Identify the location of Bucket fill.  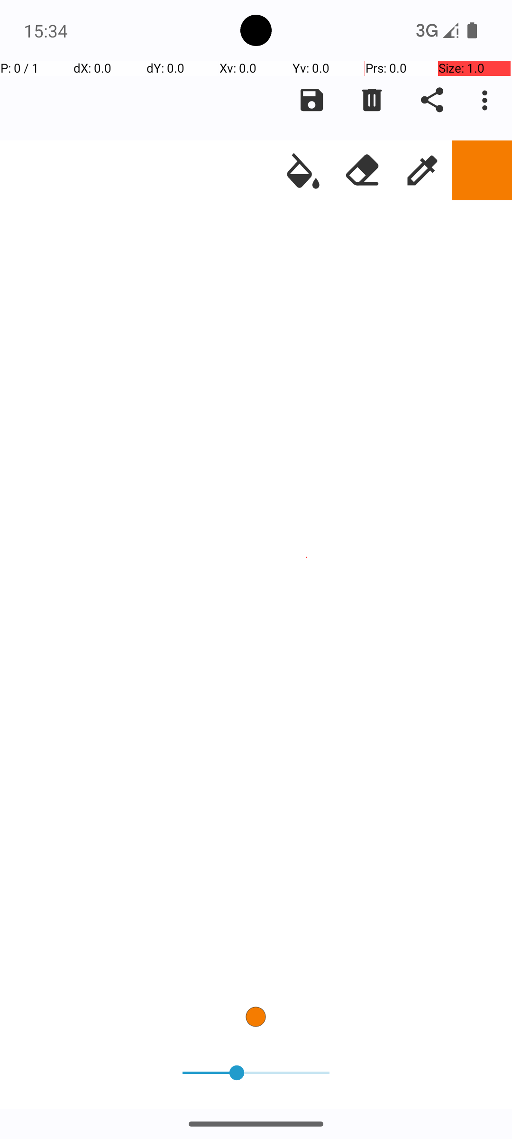
(303, 170).